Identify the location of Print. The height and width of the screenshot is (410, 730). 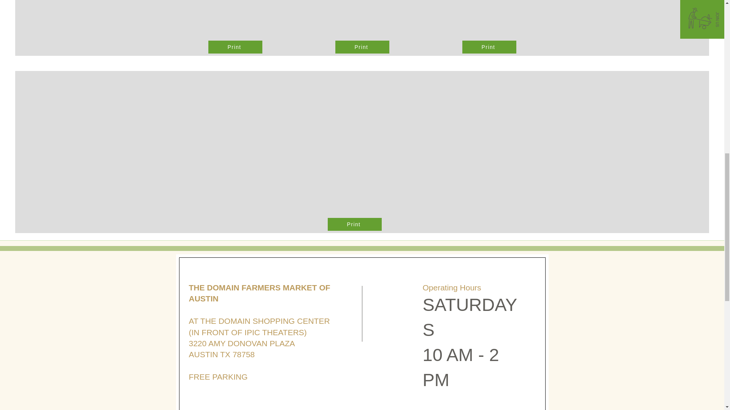
(362, 47).